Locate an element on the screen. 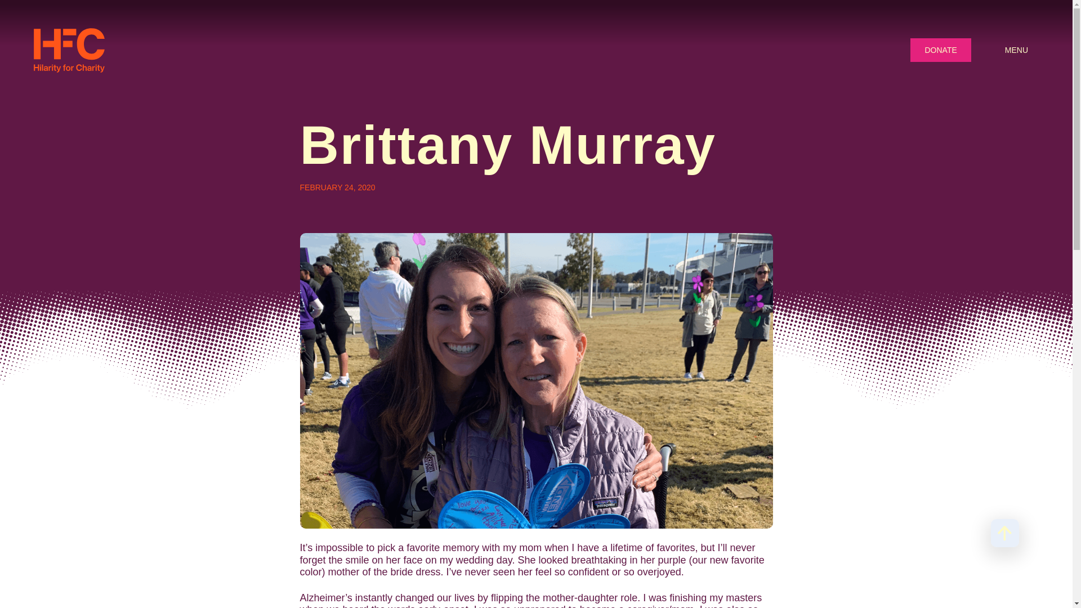  MENU is located at coordinates (1016, 50).